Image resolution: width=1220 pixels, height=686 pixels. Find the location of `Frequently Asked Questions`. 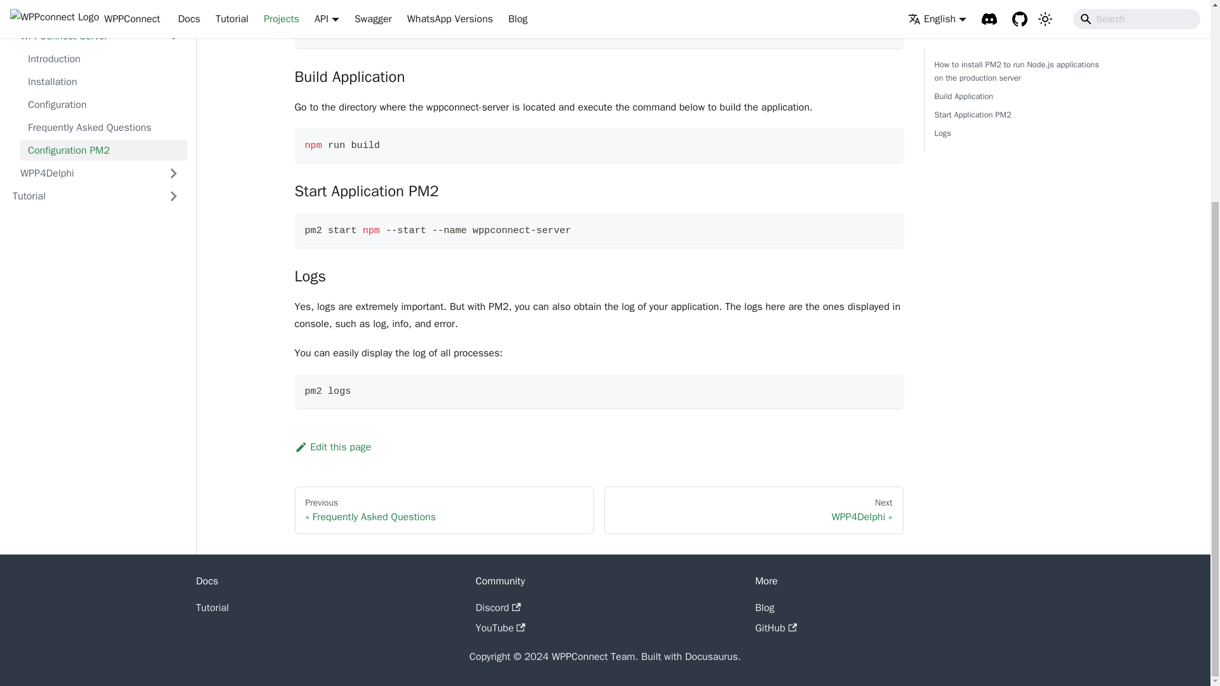

Frequently Asked Questions is located at coordinates (104, 5).